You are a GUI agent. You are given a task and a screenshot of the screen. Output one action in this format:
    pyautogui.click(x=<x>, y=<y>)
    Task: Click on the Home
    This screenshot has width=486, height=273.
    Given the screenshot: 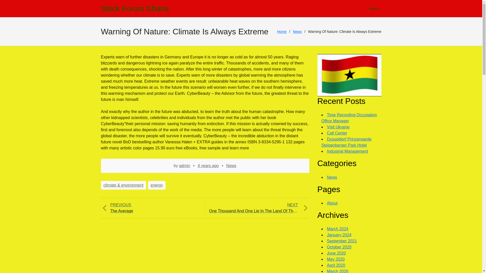 What is the action you would take?
    pyautogui.click(x=338, y=229)
    